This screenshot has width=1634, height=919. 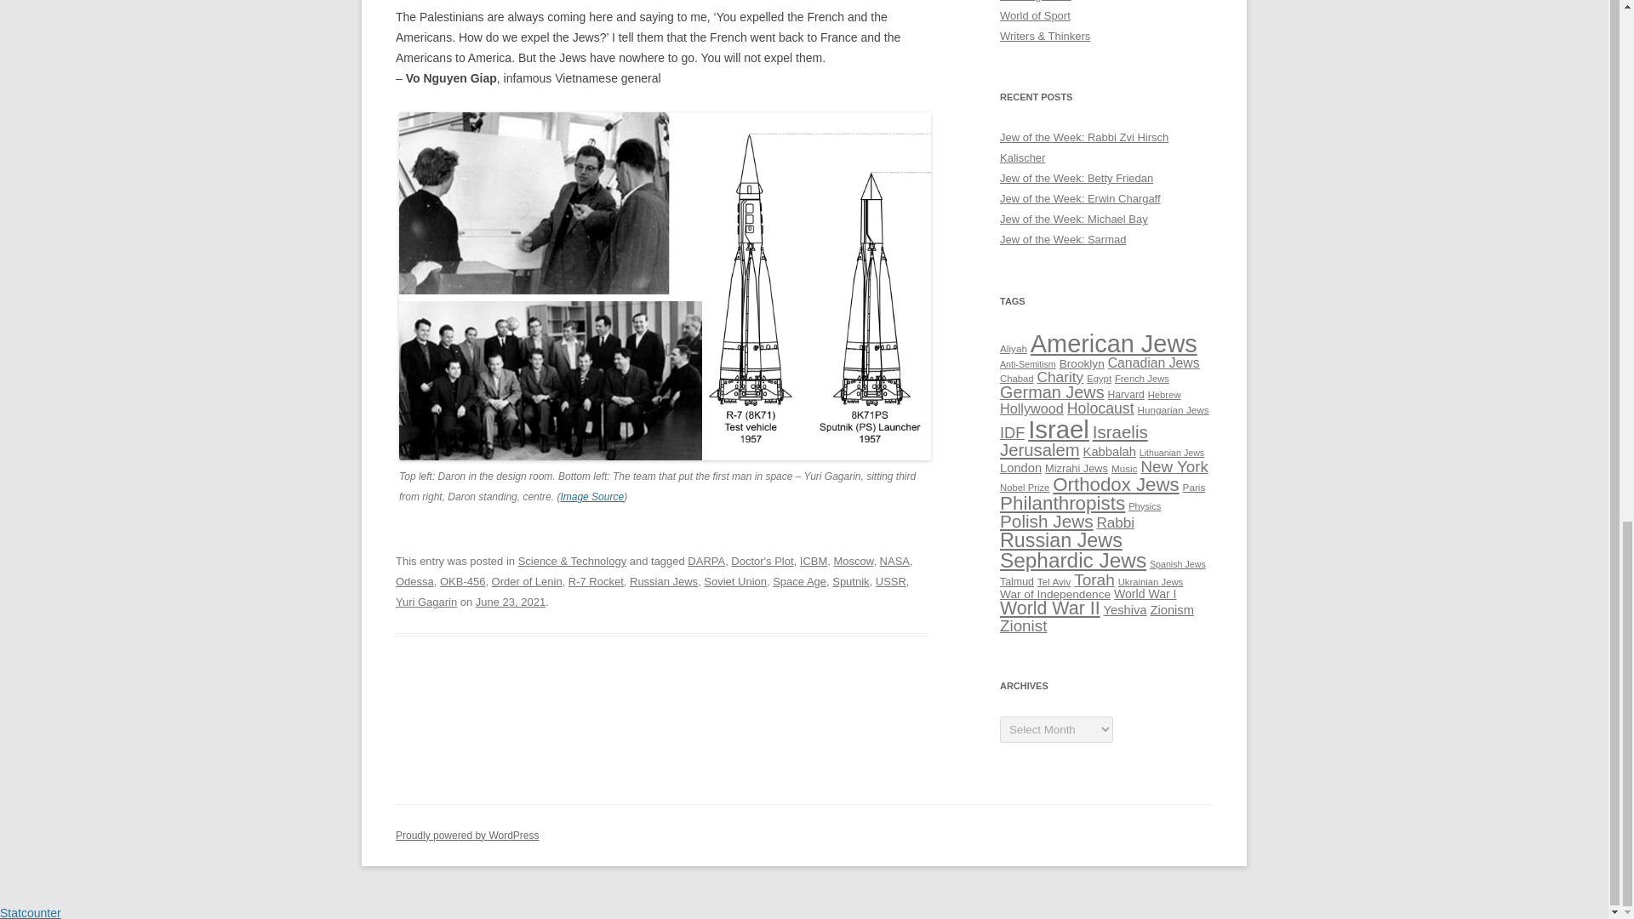 I want to click on R-7 Rocket, so click(x=596, y=582).